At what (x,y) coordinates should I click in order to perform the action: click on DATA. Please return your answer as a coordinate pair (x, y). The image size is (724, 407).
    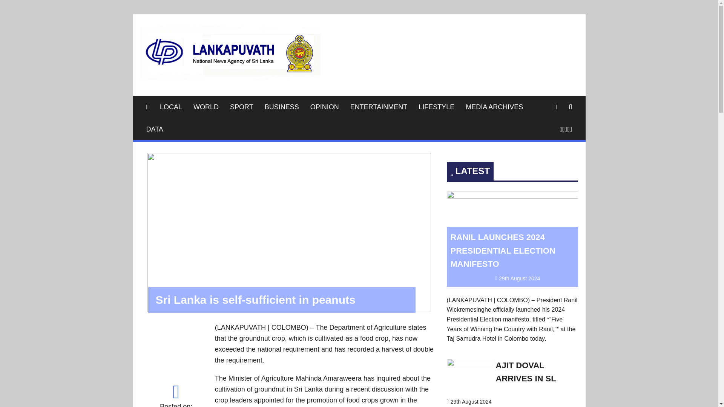
    Looking at the image, I should click on (155, 129).